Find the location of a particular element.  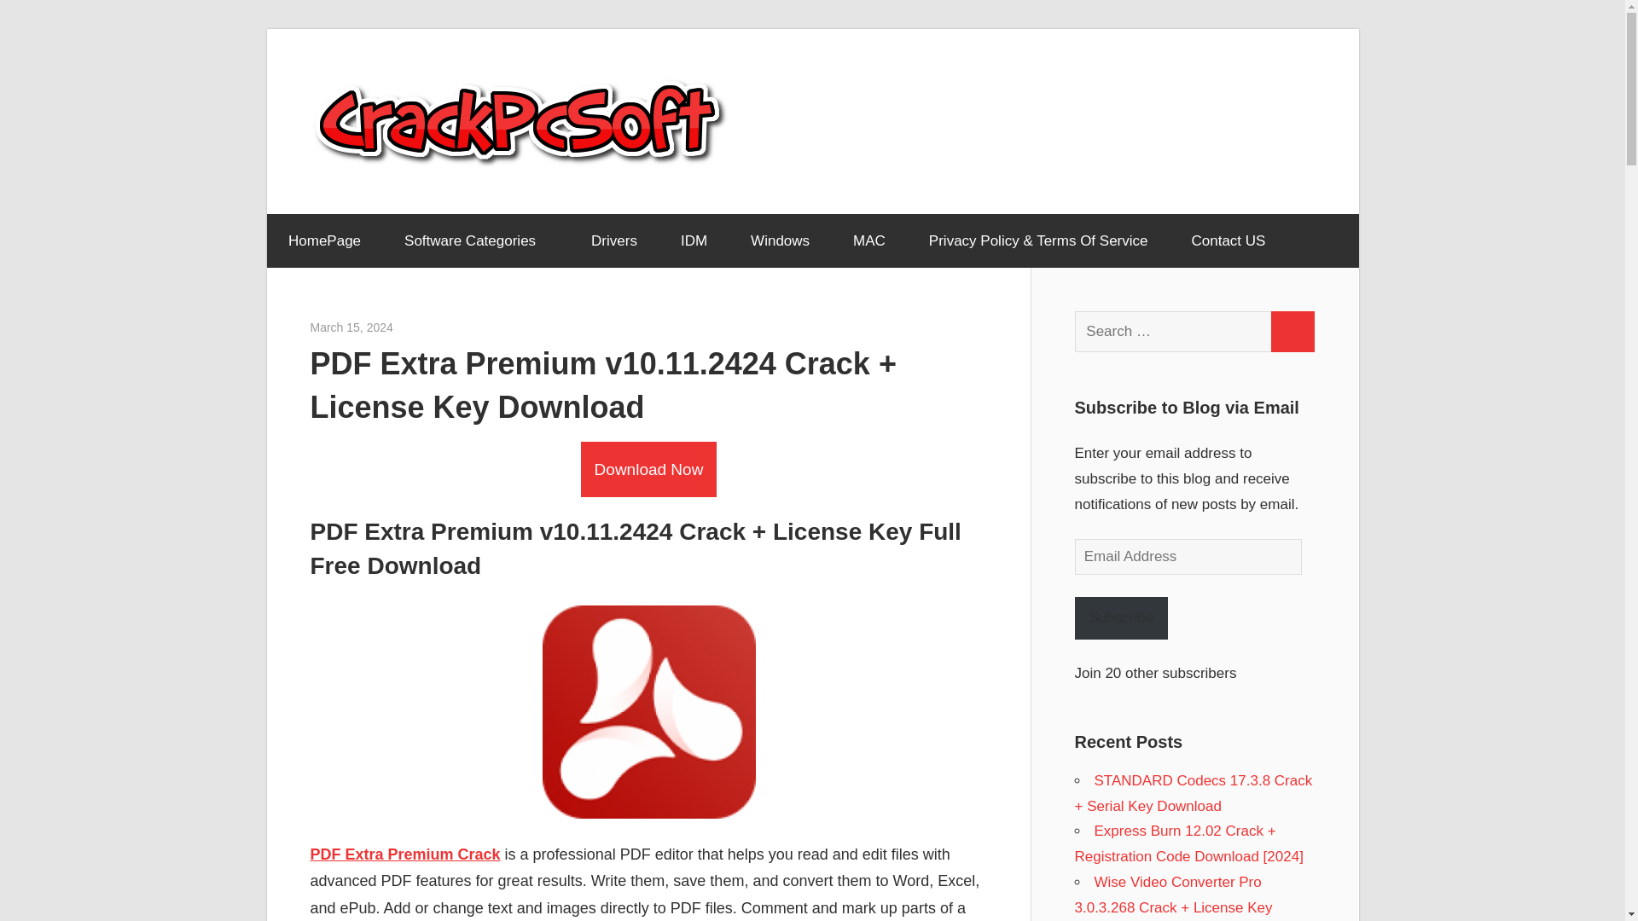

Download Now is located at coordinates (648, 469).